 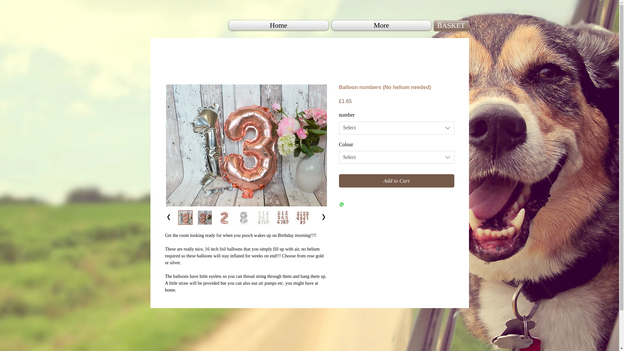 I want to click on Home, so click(x=279, y=25).